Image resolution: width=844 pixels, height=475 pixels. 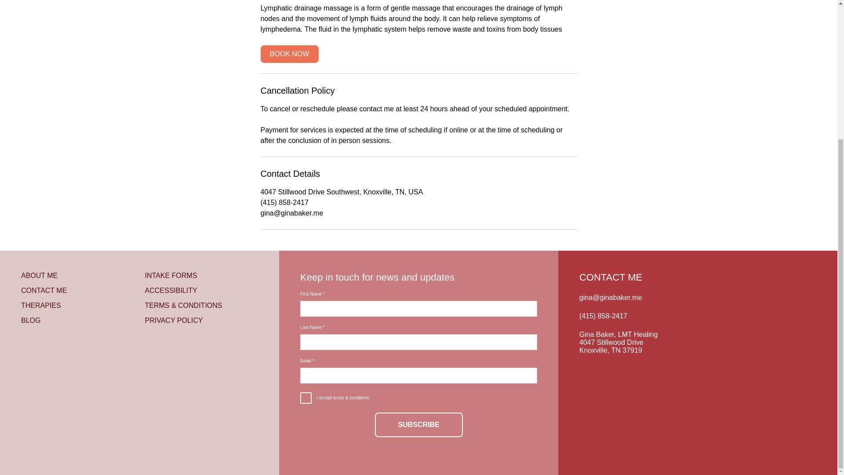 What do you see at coordinates (41, 305) in the screenshot?
I see `THERAPIES` at bounding box center [41, 305].